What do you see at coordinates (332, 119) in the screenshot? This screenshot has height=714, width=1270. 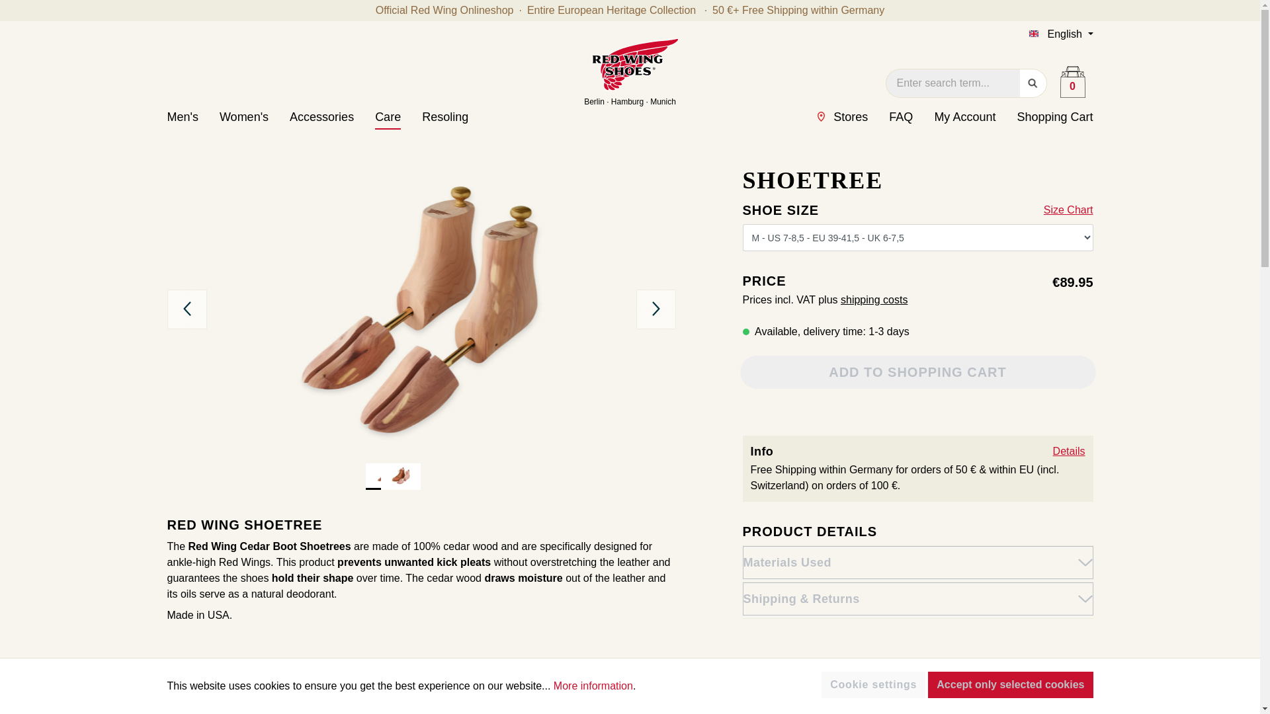 I see `Accessories` at bounding box center [332, 119].